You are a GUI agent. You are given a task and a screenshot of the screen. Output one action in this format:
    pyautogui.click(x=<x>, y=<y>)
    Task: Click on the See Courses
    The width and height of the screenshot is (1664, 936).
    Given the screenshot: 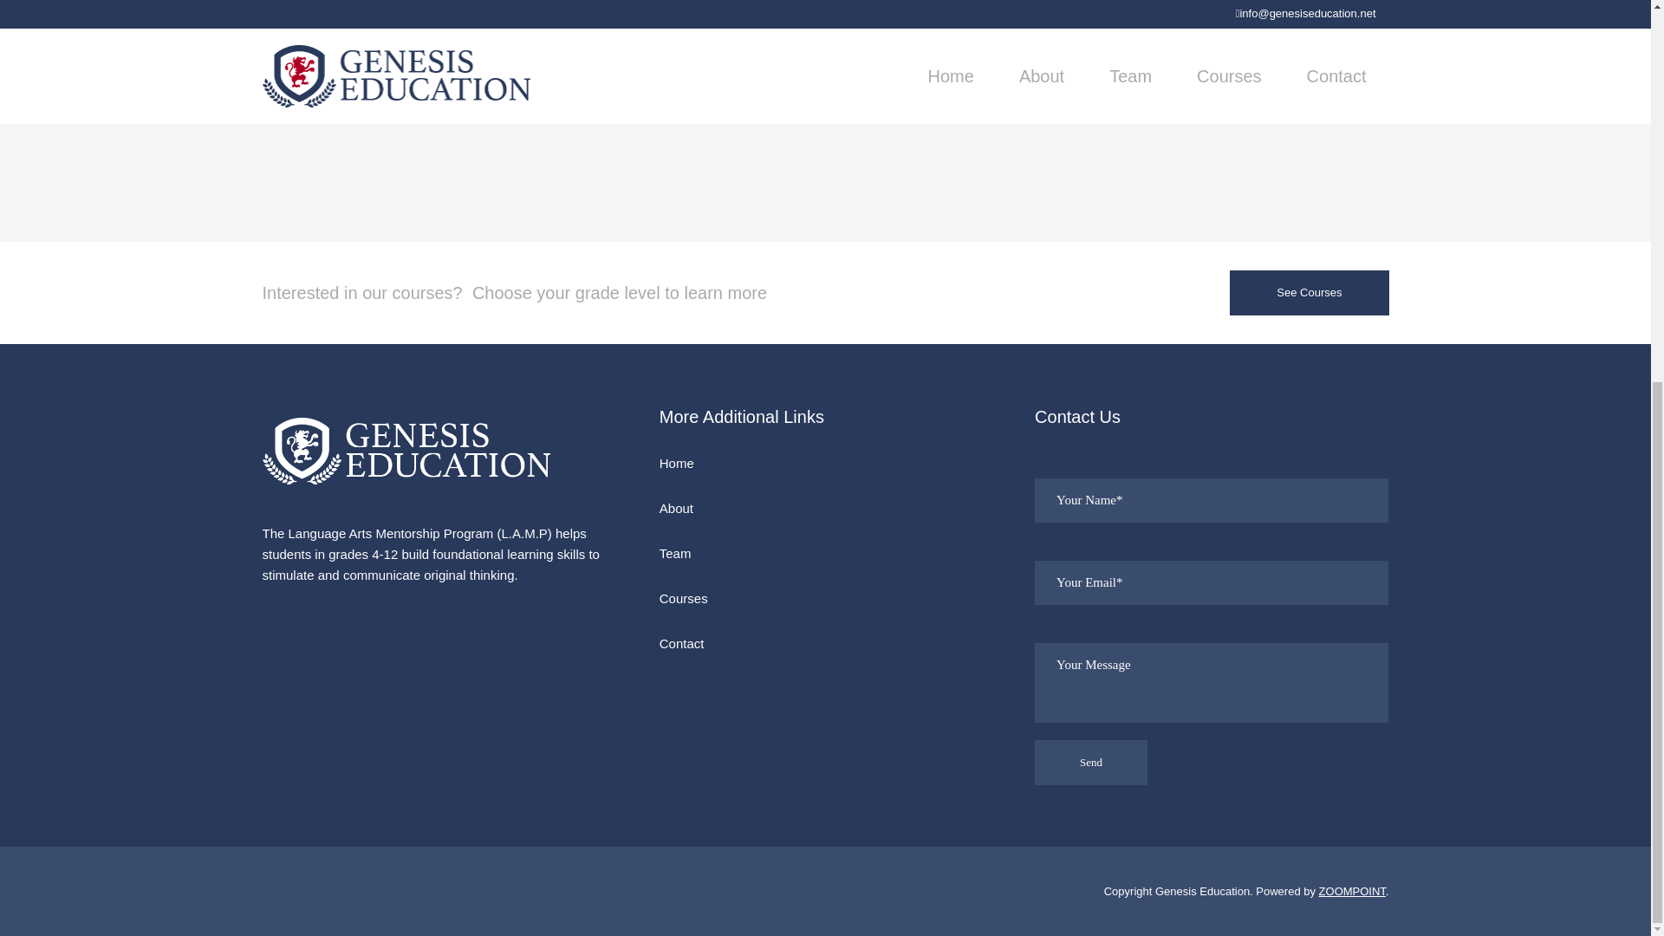 What is the action you would take?
    pyautogui.click(x=1309, y=293)
    